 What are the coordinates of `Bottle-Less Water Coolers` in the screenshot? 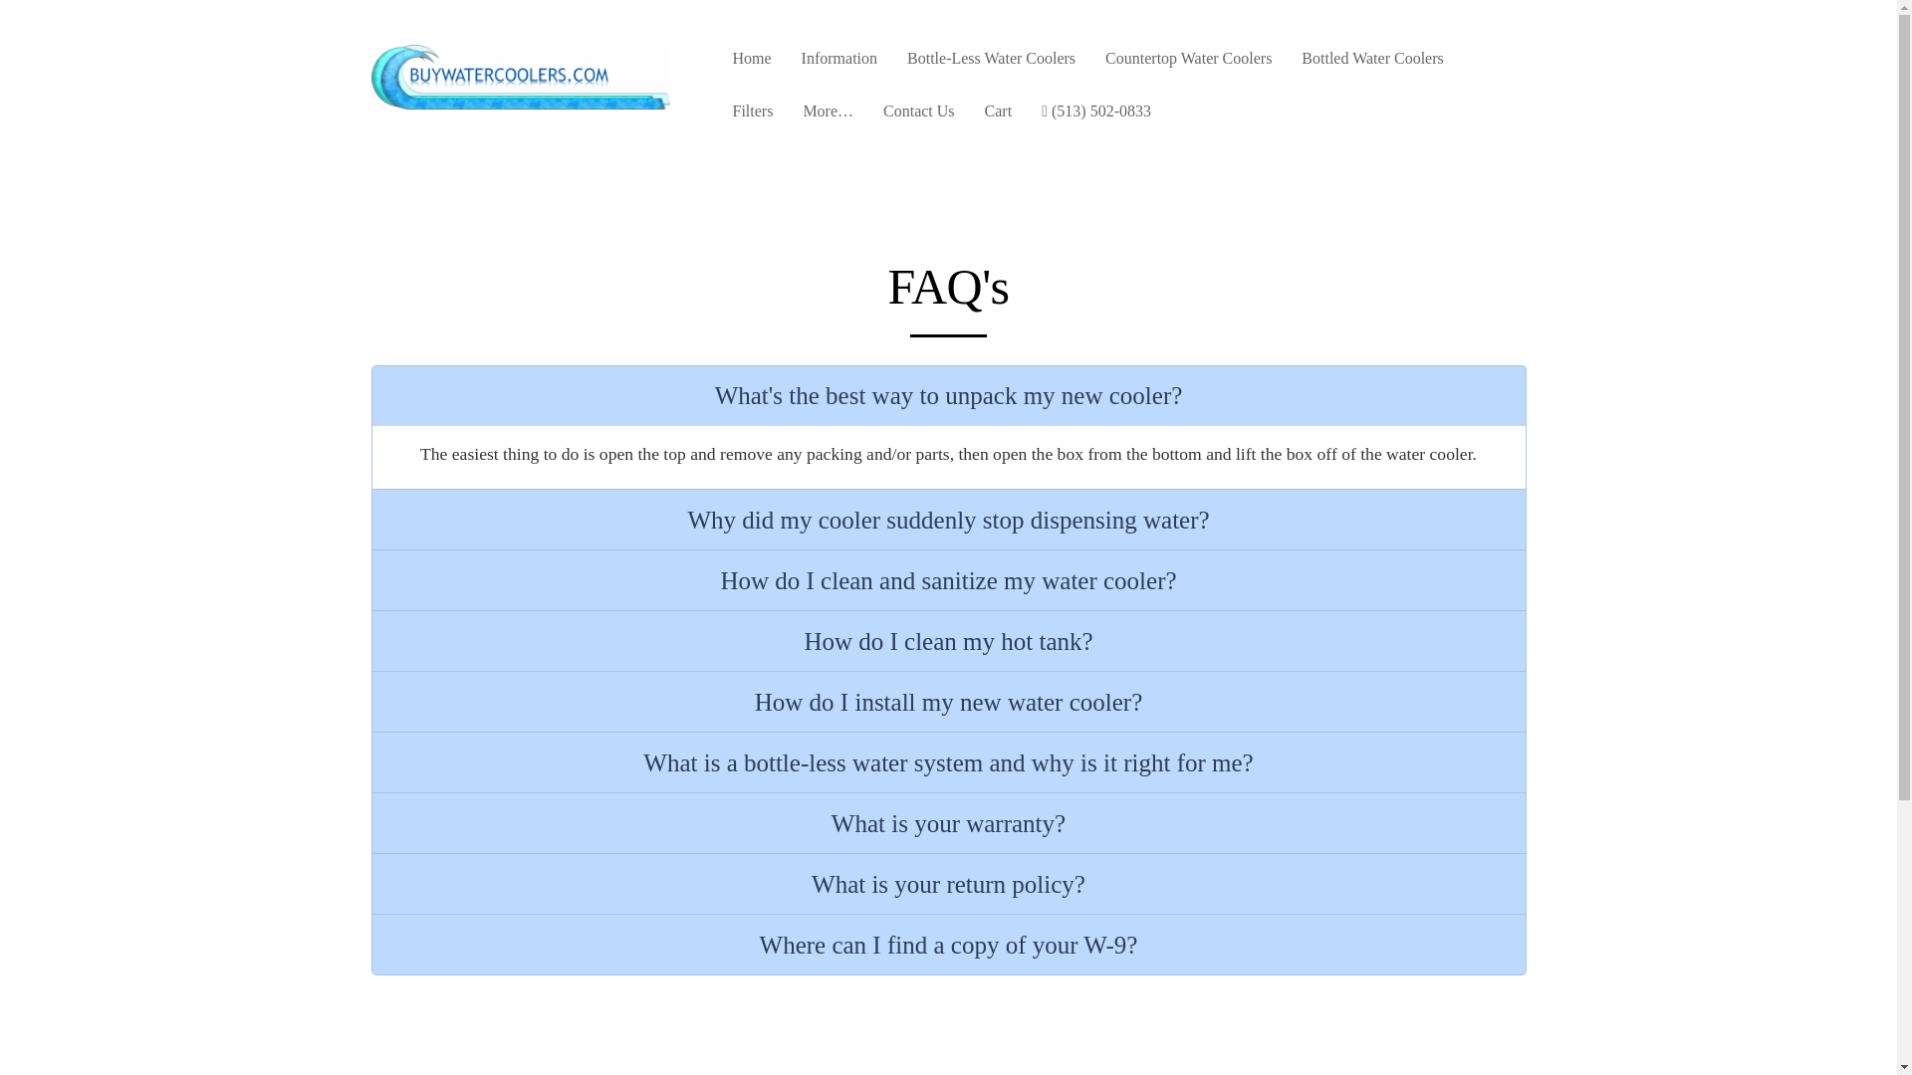 It's located at (991, 66).